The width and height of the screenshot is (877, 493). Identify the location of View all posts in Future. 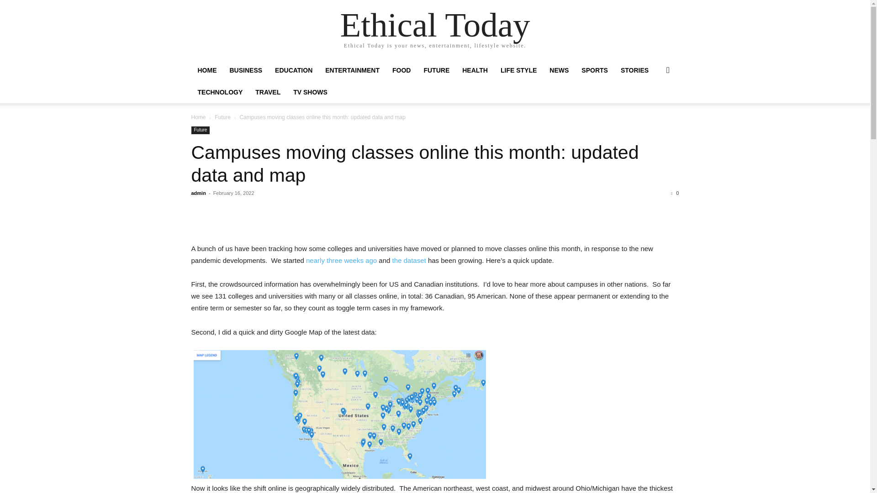
(222, 117).